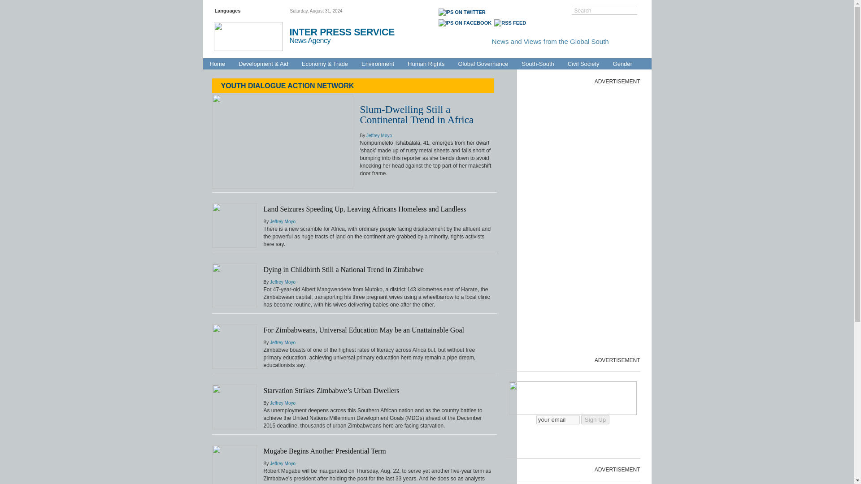  Describe the element at coordinates (342, 32) in the screenshot. I see `INTER PRESS SERVICE` at that location.